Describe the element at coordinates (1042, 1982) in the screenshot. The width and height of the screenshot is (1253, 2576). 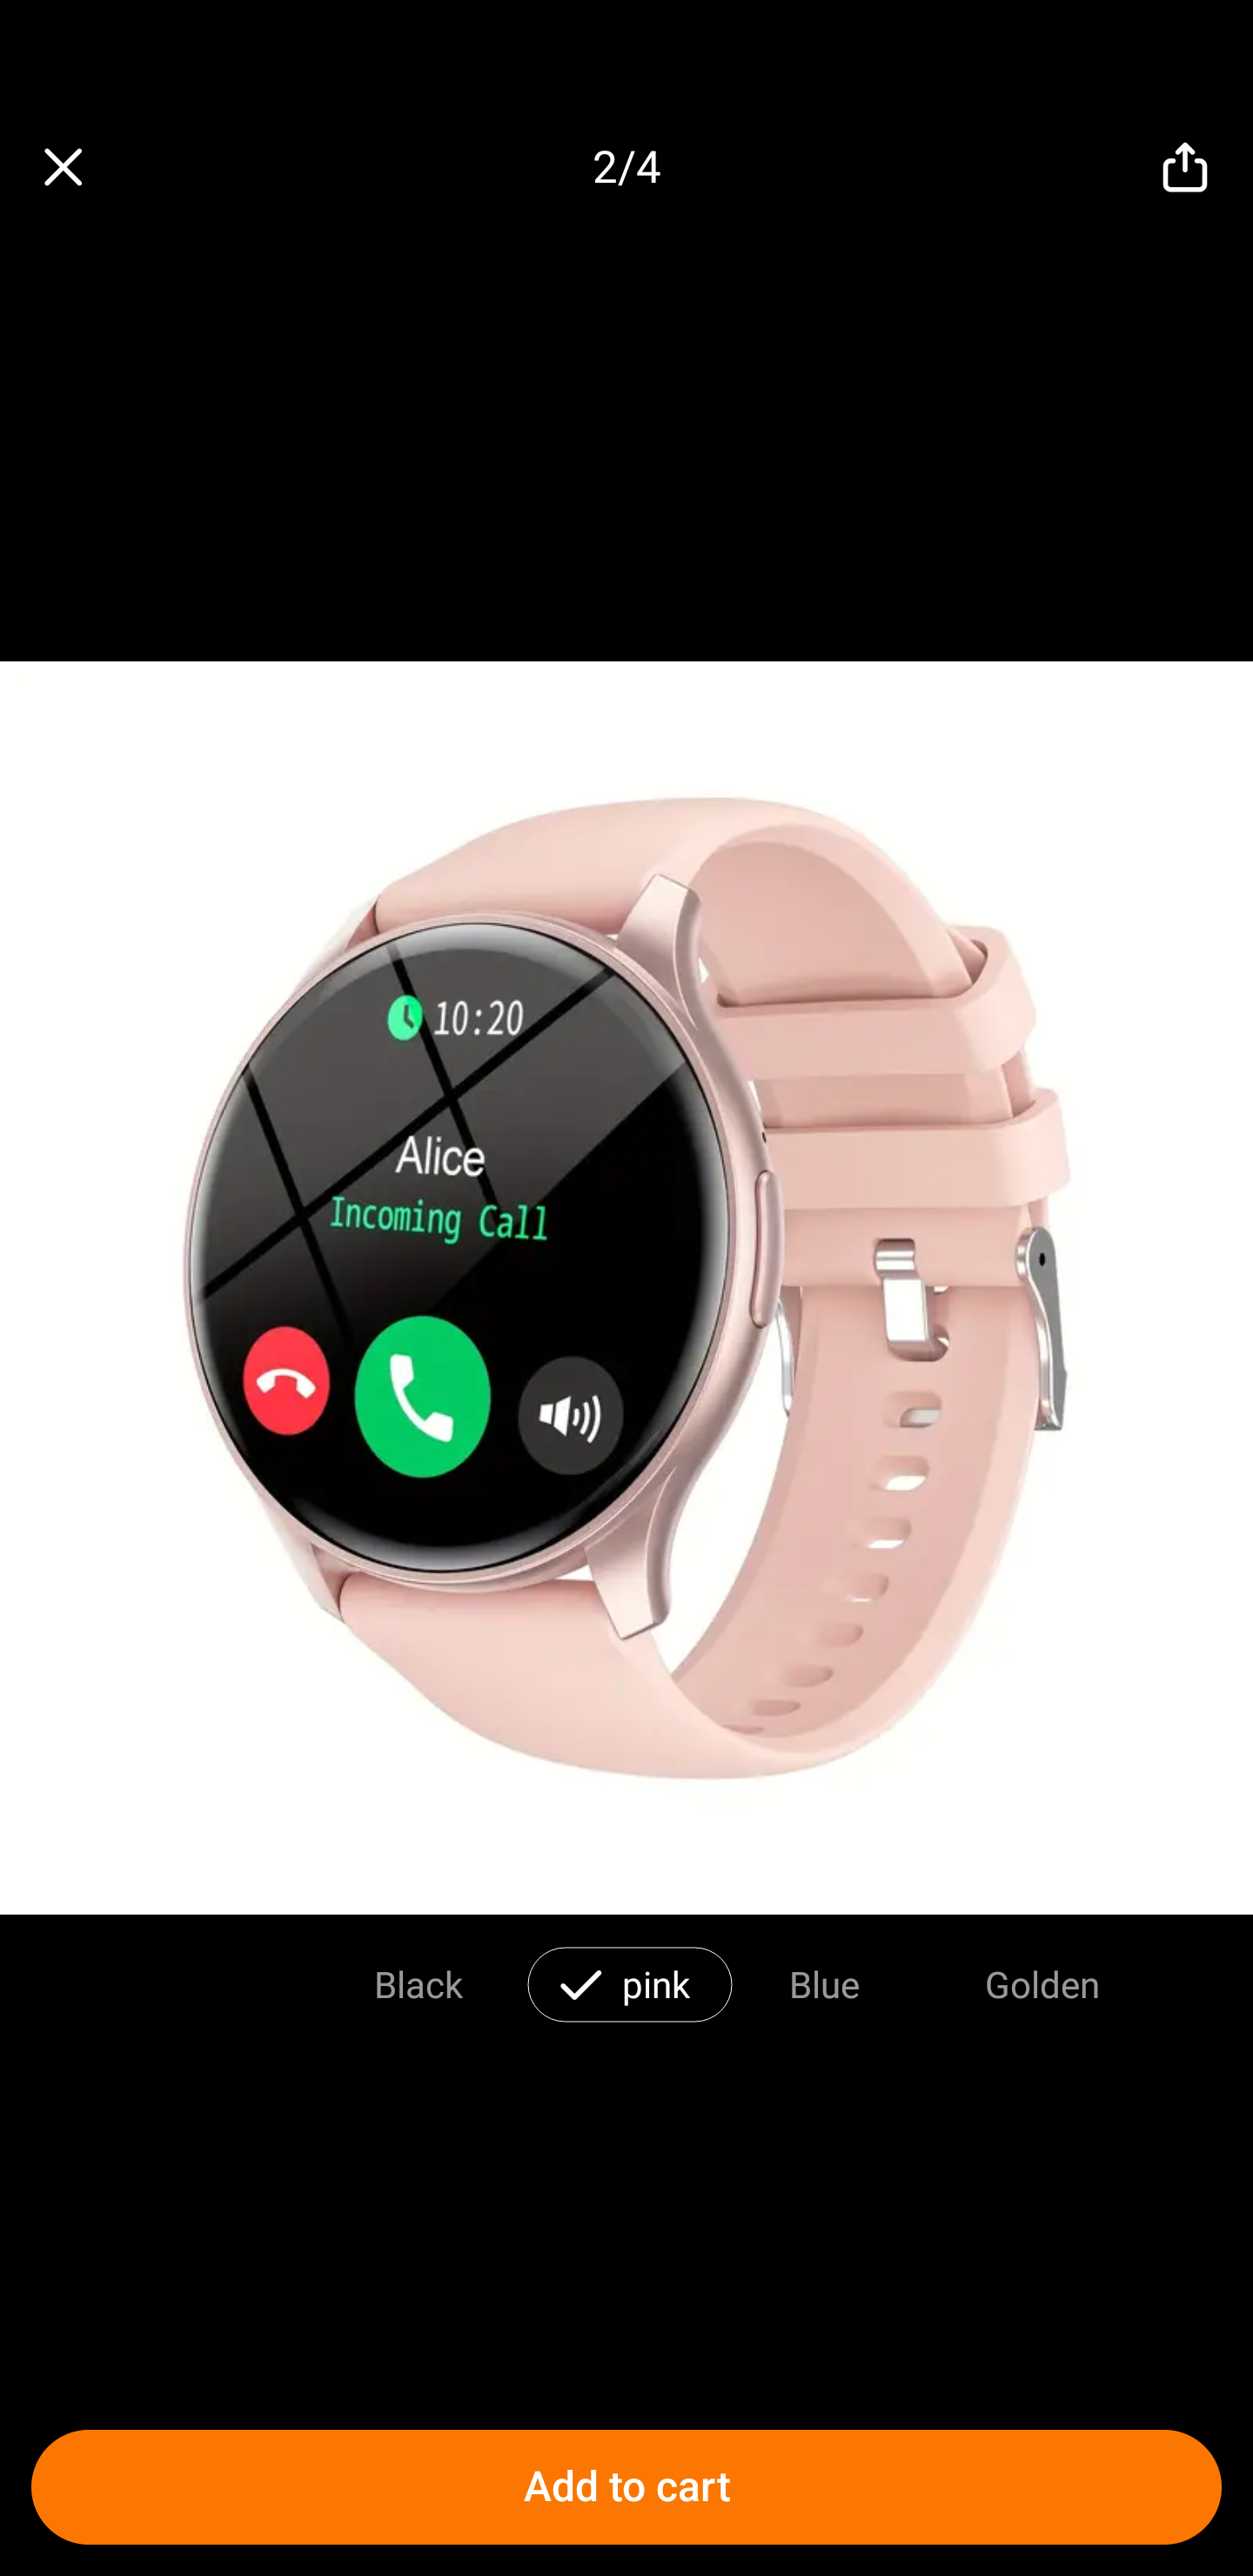
I see `Golden` at that location.